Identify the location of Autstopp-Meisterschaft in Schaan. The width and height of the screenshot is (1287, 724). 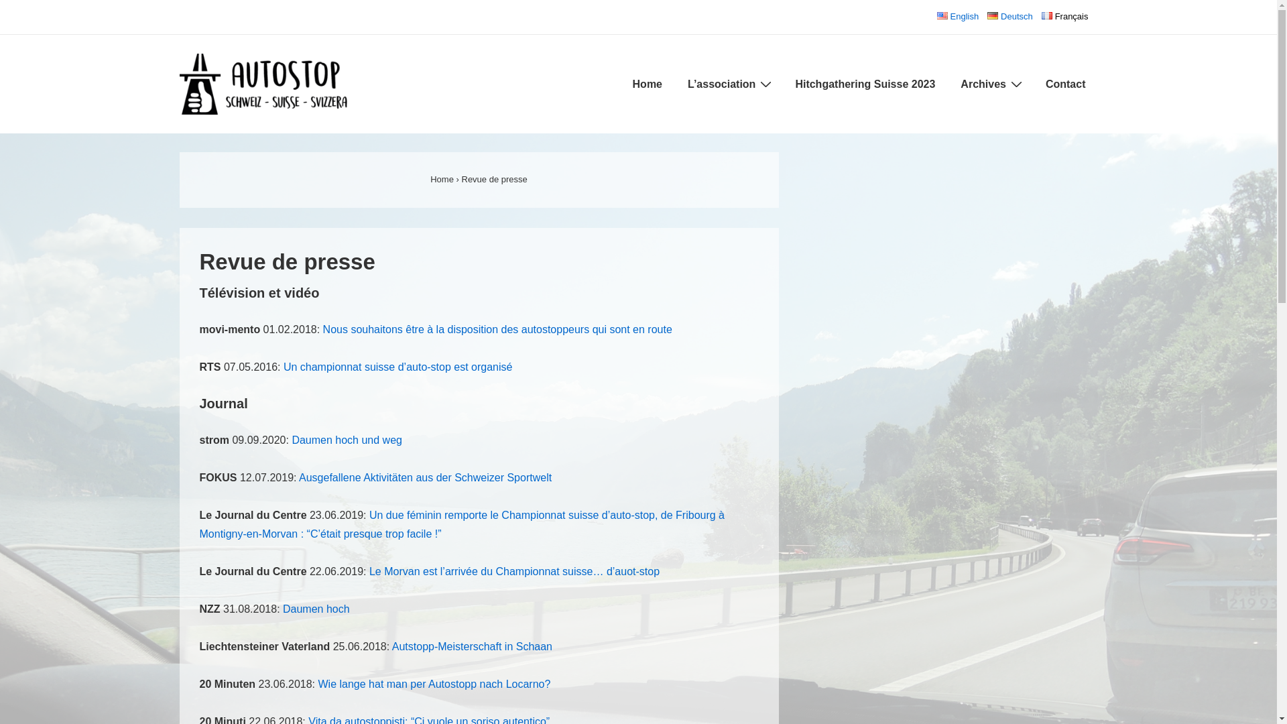
(472, 646).